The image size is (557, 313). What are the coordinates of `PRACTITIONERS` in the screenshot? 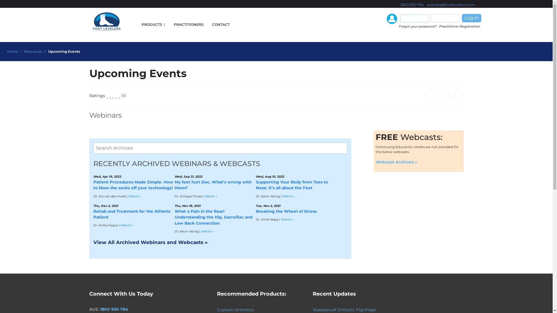 It's located at (189, 25).